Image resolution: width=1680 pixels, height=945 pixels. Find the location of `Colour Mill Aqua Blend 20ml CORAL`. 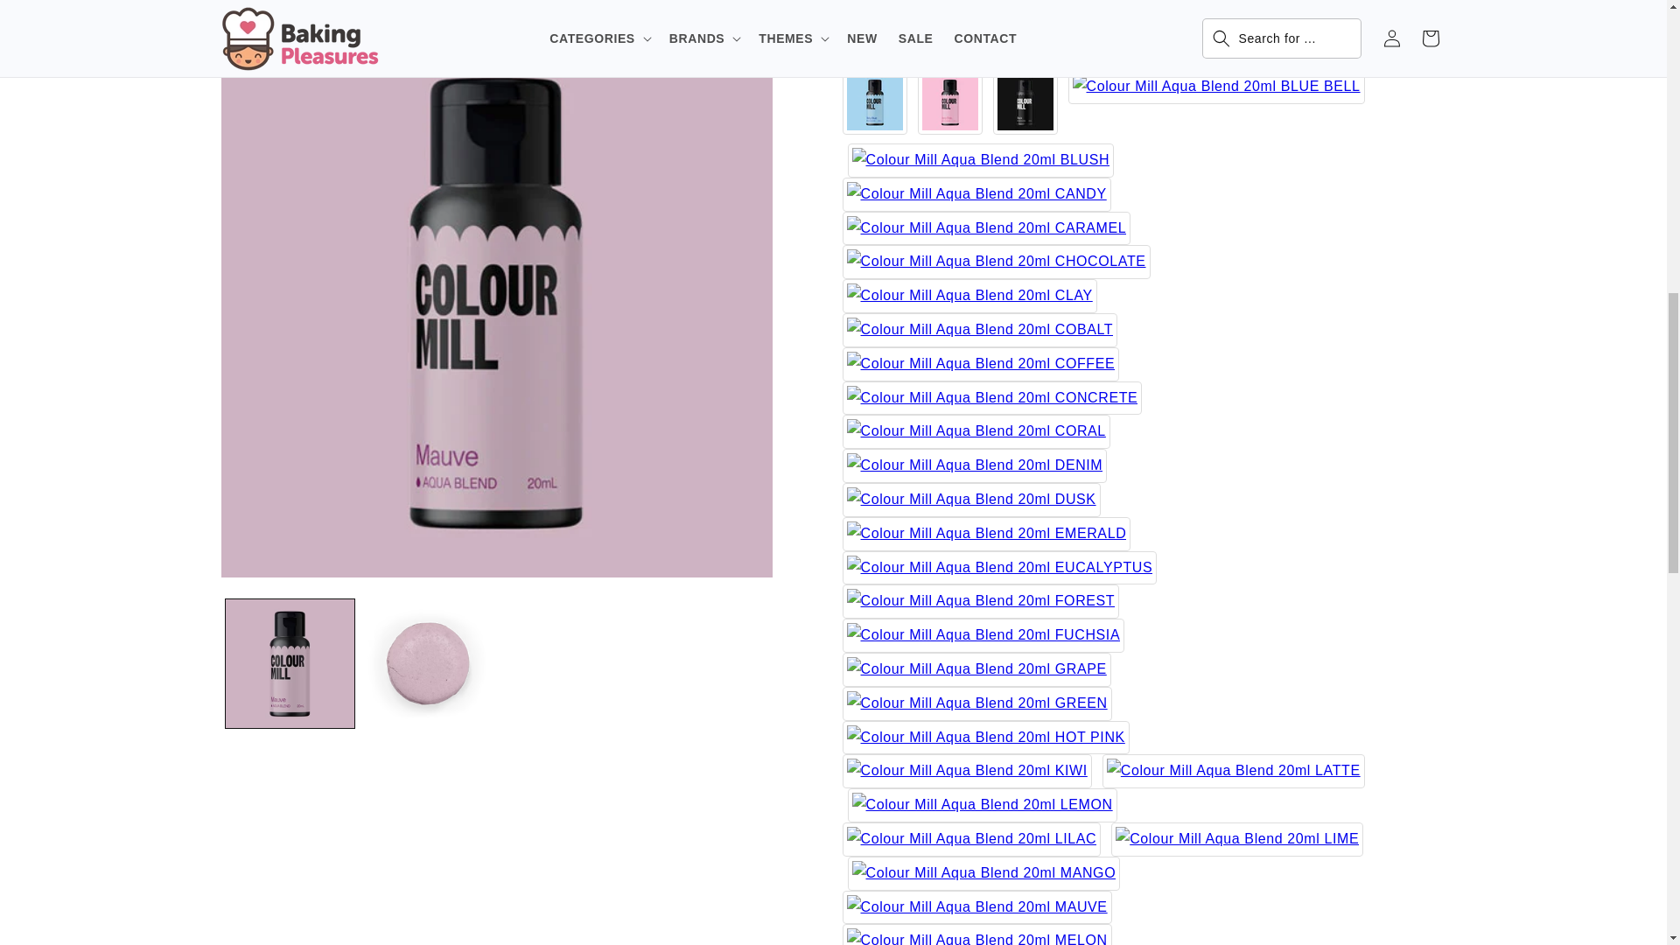

Colour Mill Aqua Blend 20ml CORAL is located at coordinates (975, 418).